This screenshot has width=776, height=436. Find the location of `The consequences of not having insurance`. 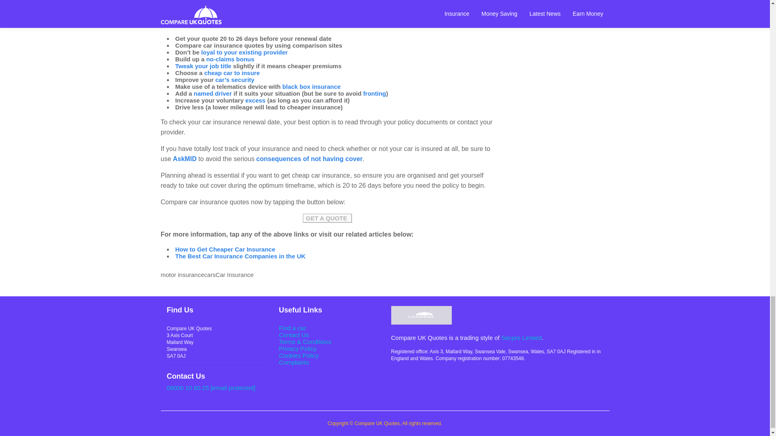

The consequences of not having insurance is located at coordinates (309, 158).